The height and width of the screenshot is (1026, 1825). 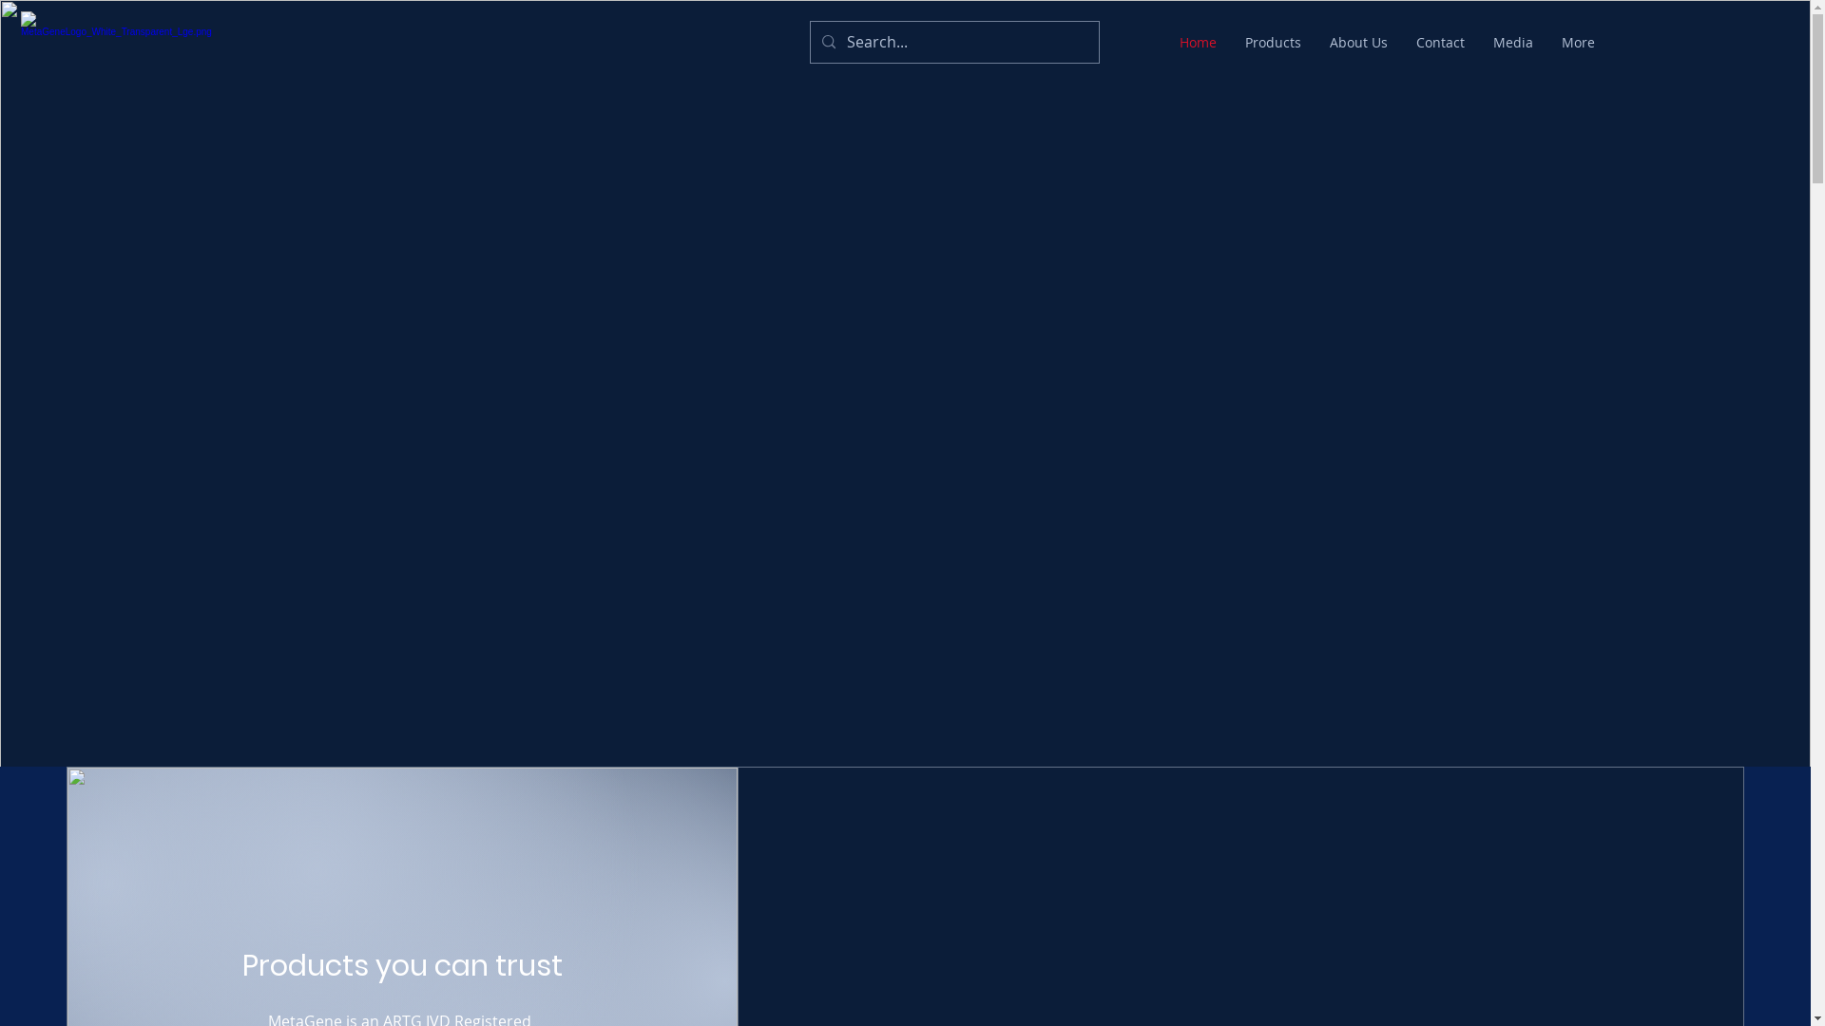 What do you see at coordinates (1359, 43) in the screenshot?
I see `About Us` at bounding box center [1359, 43].